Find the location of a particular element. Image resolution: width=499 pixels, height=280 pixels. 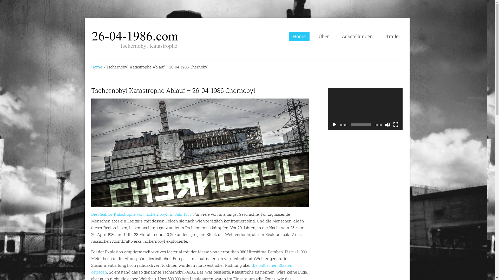

Fullscreen is located at coordinates (396, 125).